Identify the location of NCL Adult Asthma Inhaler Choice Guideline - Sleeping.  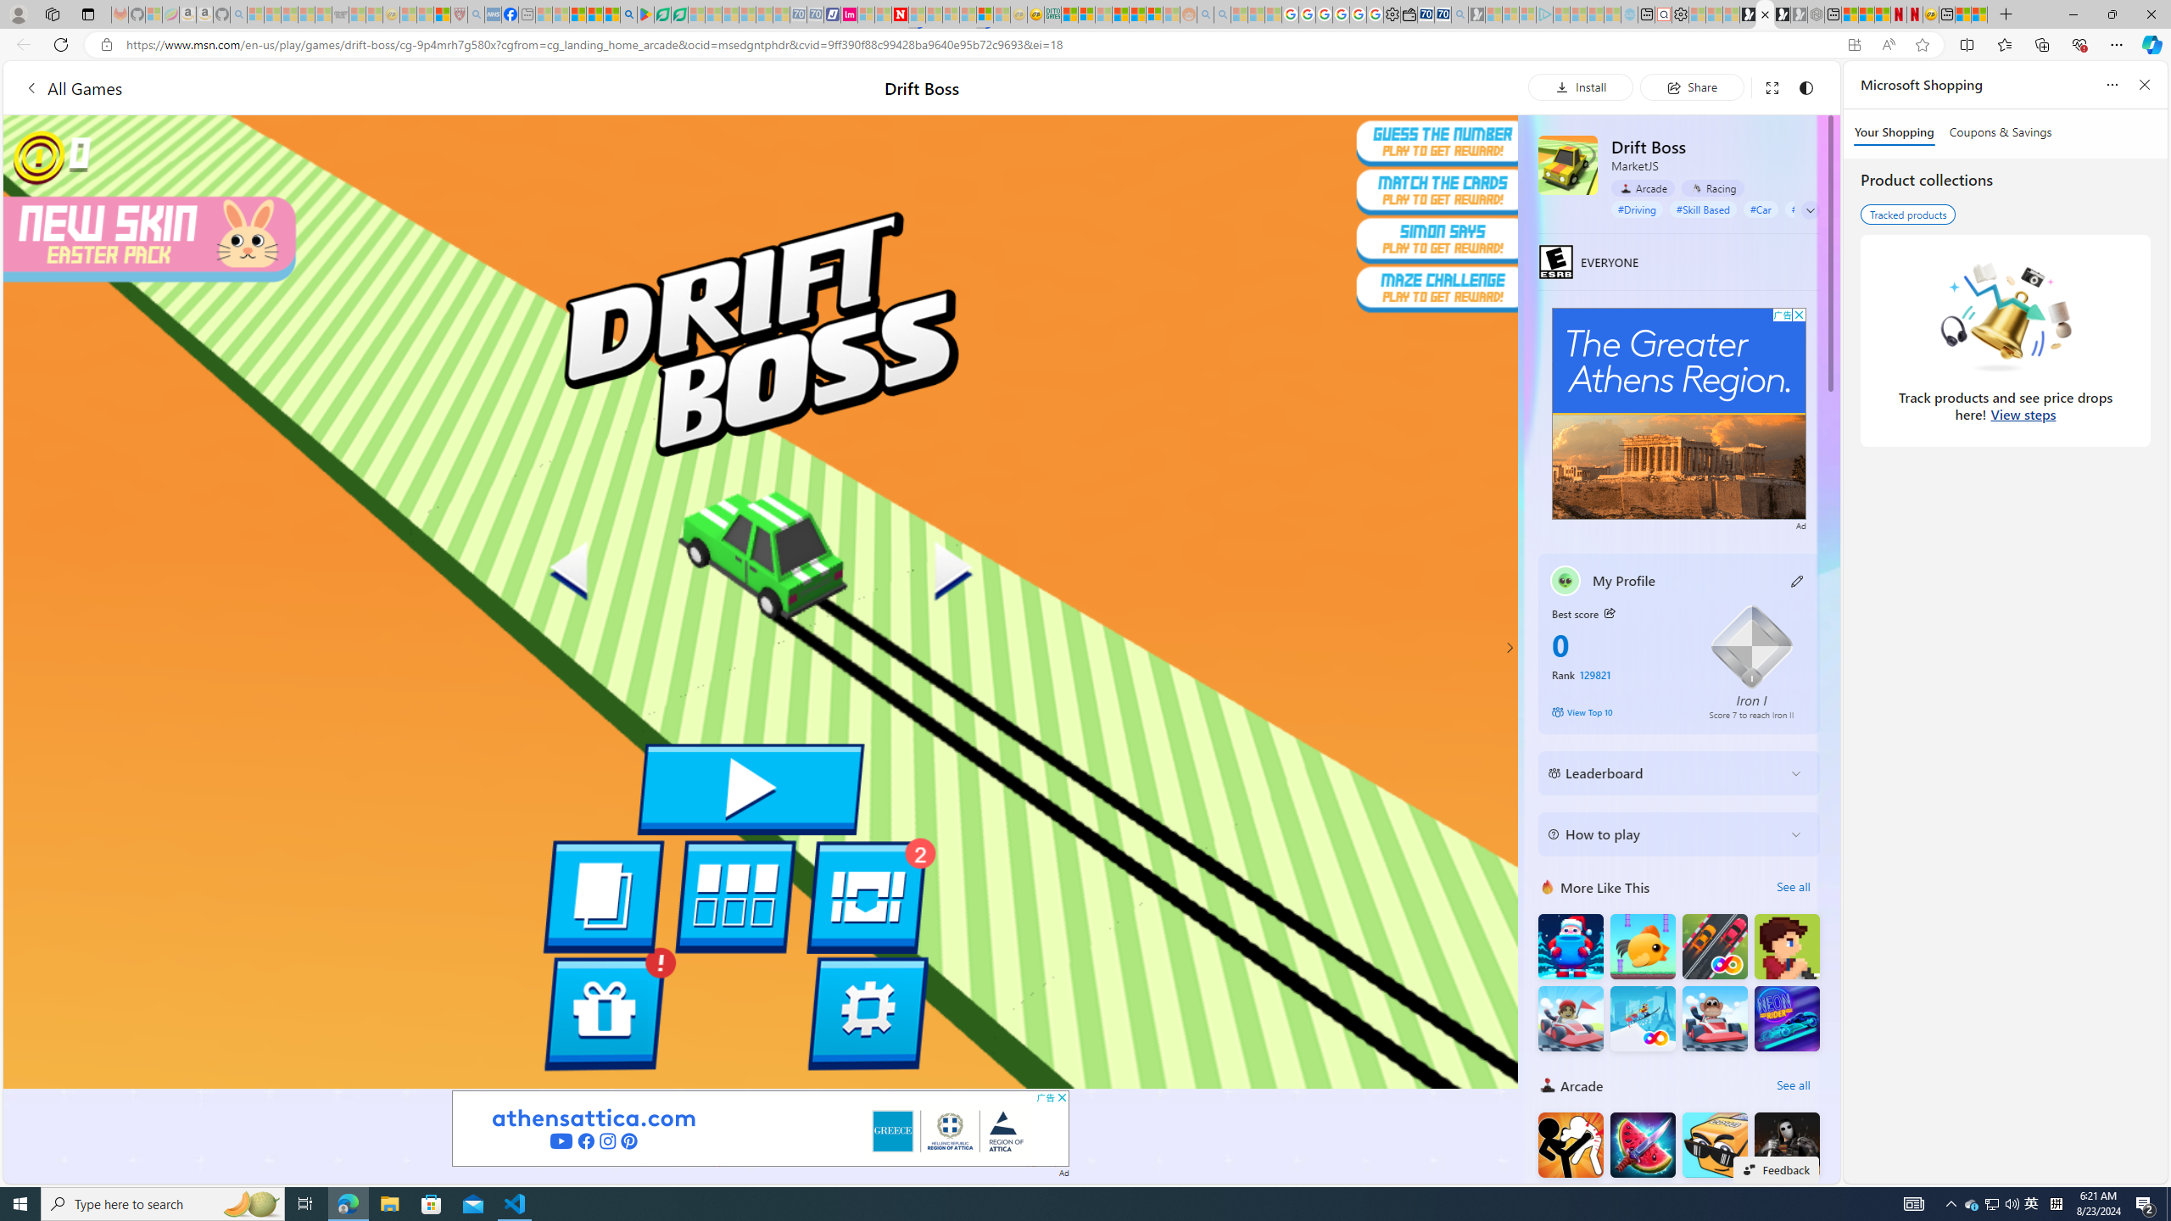
(493, 14).